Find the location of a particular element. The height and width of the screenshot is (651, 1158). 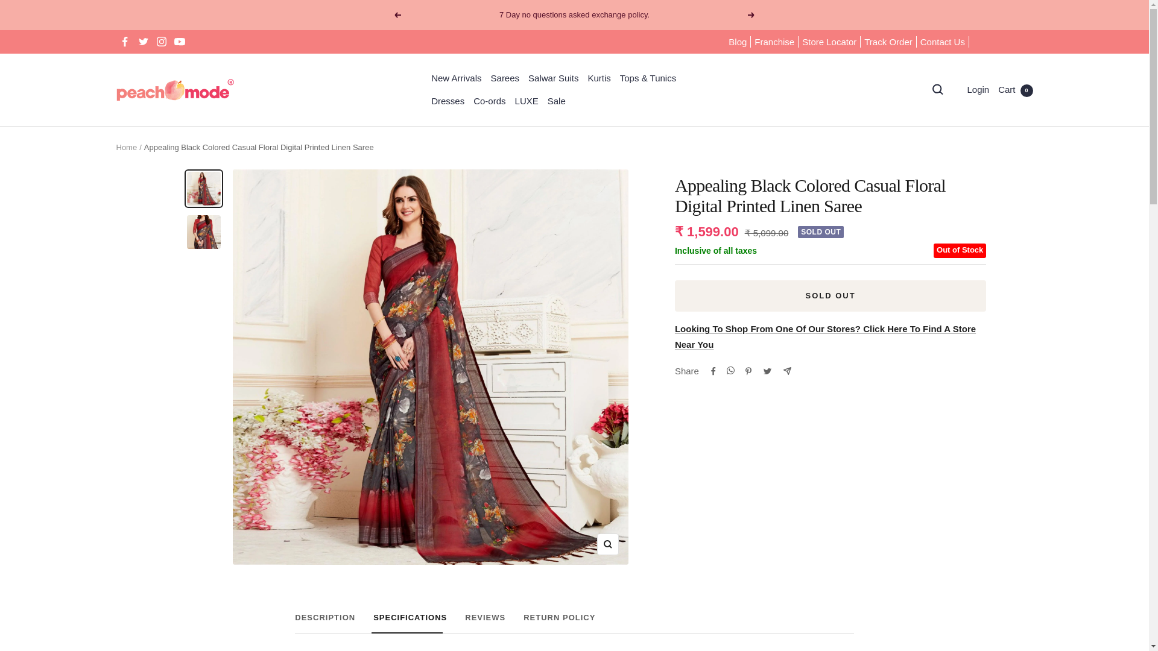

QA is located at coordinates (955, 560).